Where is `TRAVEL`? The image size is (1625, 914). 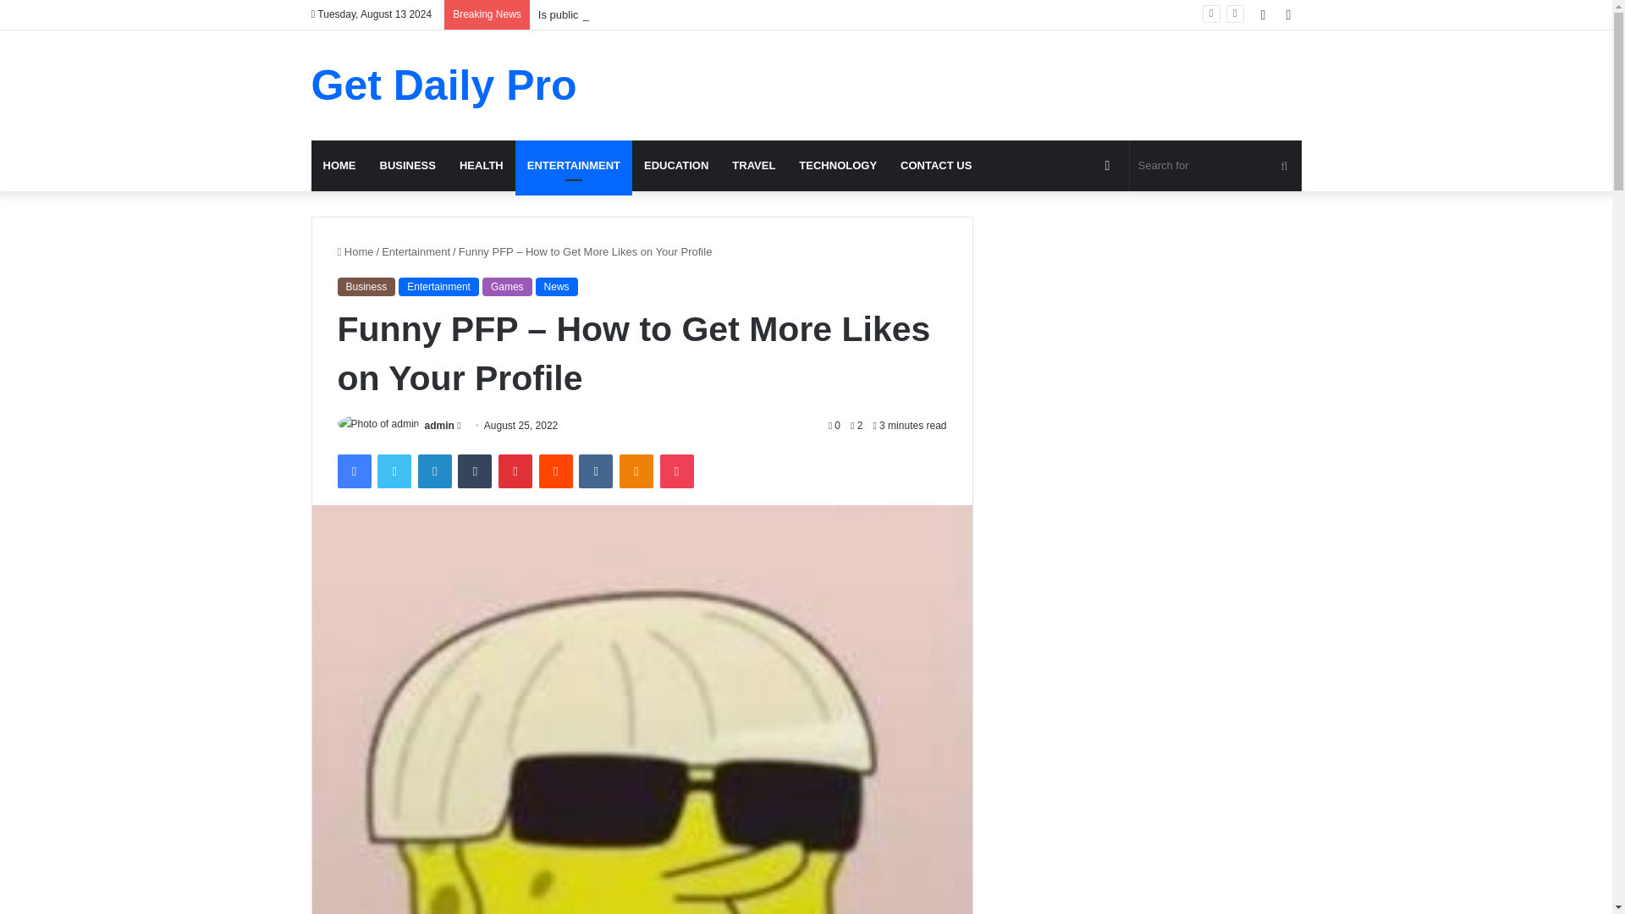
TRAVEL is located at coordinates (753, 166).